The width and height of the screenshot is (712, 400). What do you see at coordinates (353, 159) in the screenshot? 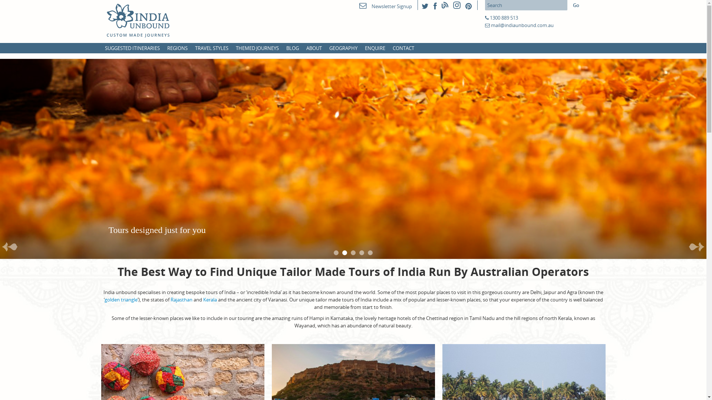
I see `Tours designed just for you` at bounding box center [353, 159].